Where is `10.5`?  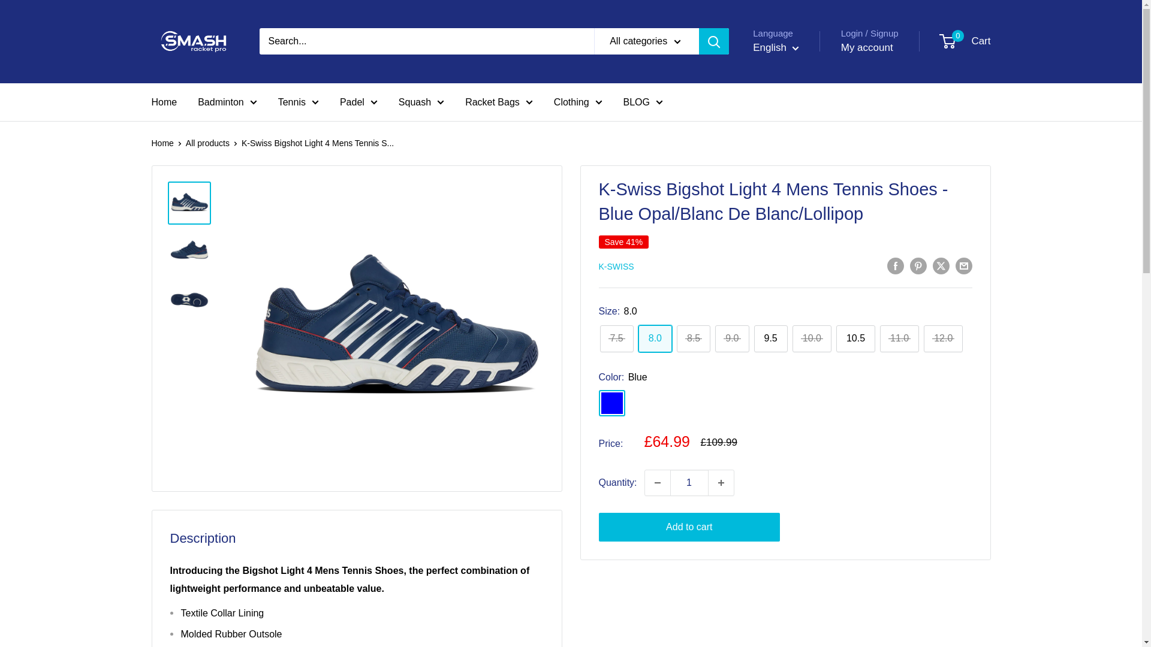 10.5 is located at coordinates (855, 338).